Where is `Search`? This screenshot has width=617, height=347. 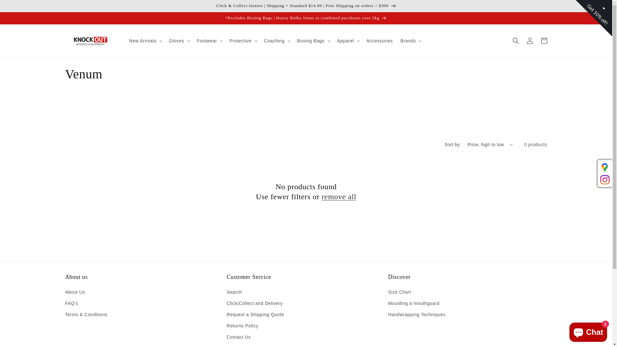
Search is located at coordinates (234, 293).